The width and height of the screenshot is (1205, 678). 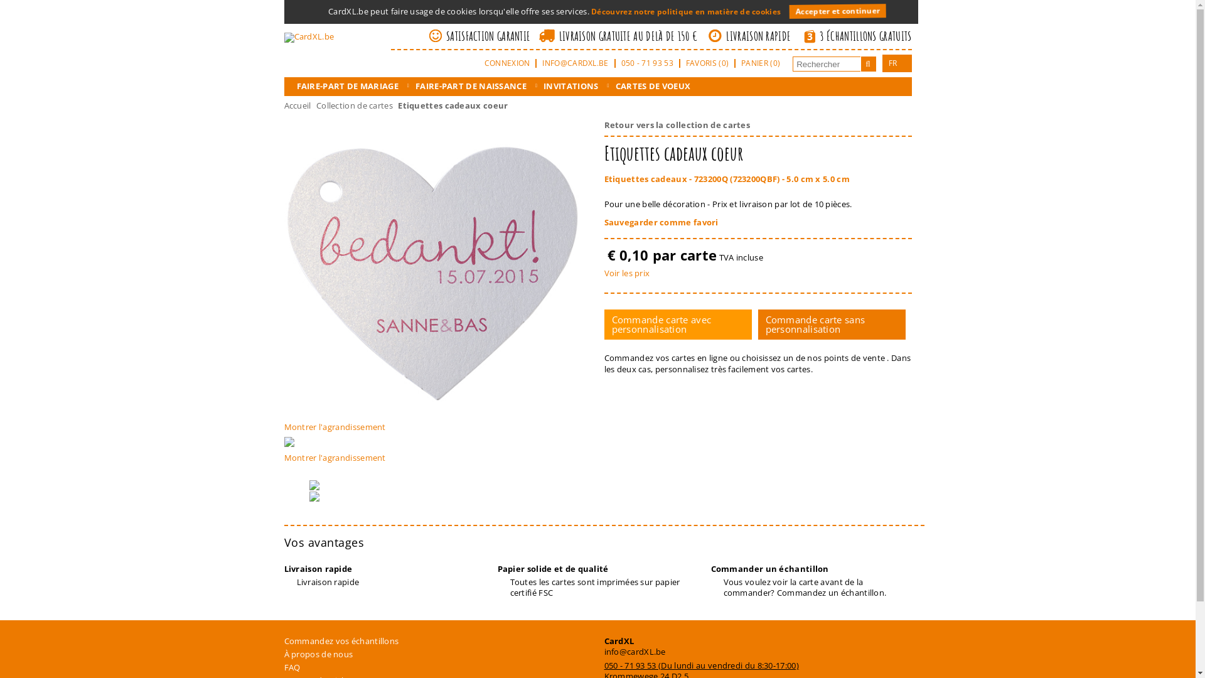 What do you see at coordinates (571, 86) in the screenshot?
I see `INVITATIONS` at bounding box center [571, 86].